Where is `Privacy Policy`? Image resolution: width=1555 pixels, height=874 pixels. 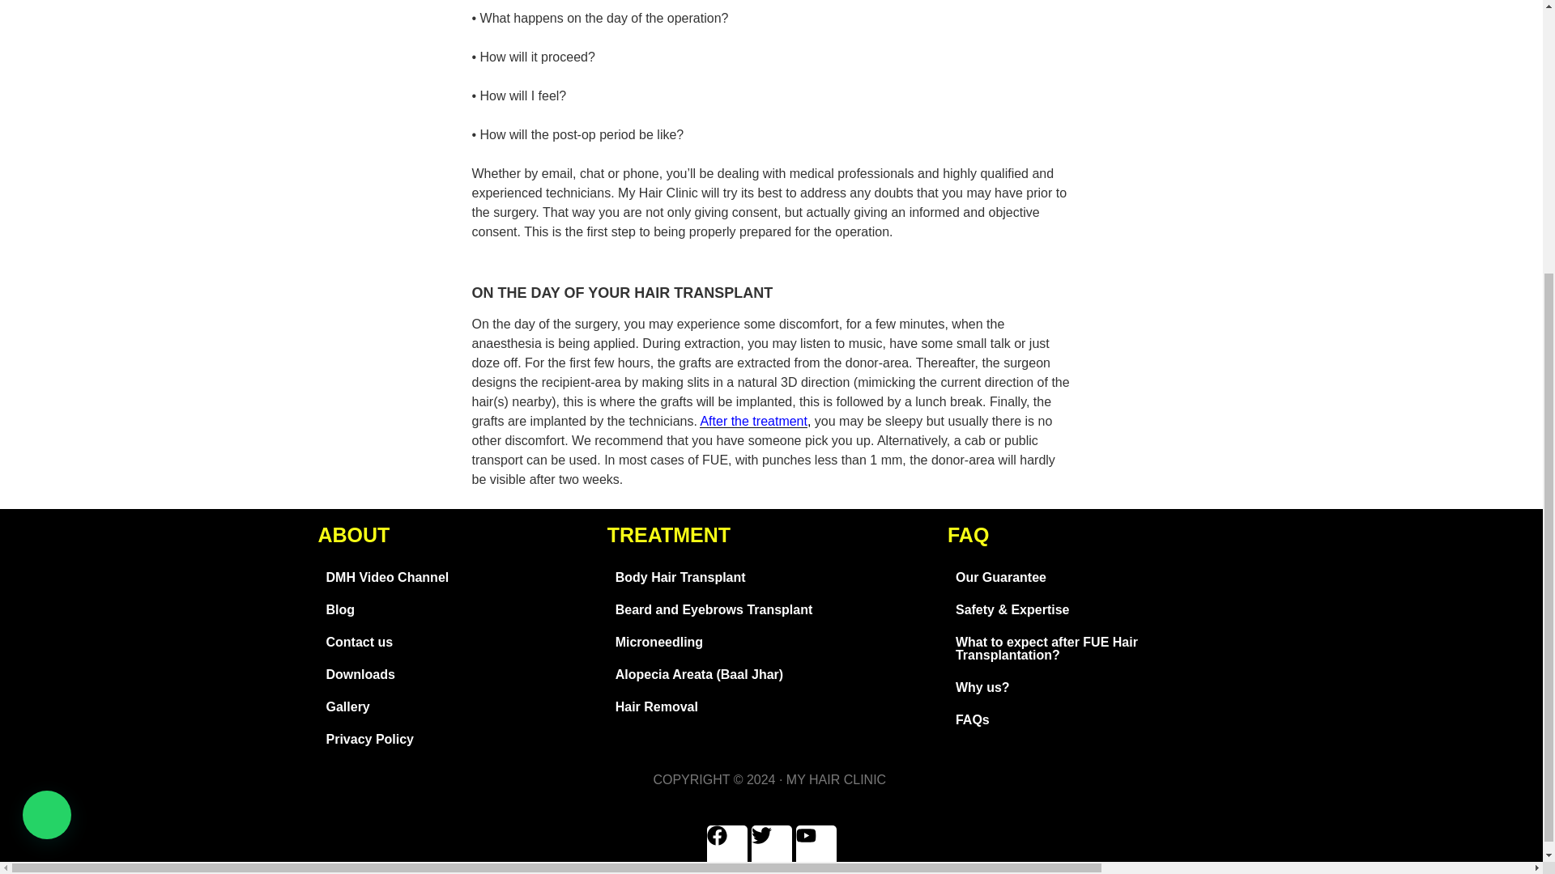 Privacy Policy is located at coordinates (454, 740).